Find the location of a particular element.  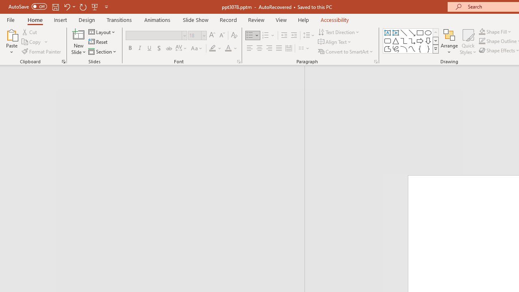

Character Spacing is located at coordinates (182, 49).